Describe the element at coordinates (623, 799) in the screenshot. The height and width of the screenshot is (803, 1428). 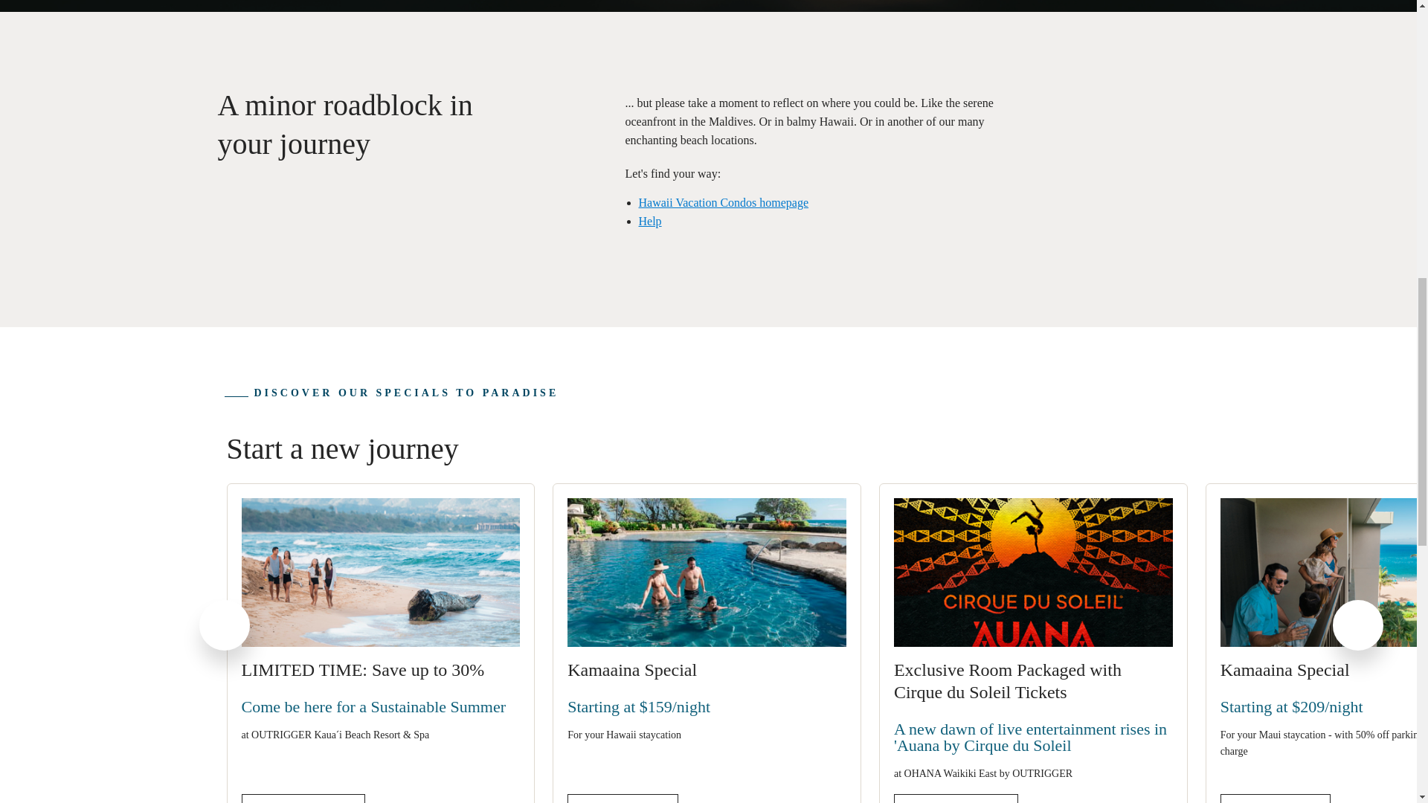
I see `Catch the wave` at that location.